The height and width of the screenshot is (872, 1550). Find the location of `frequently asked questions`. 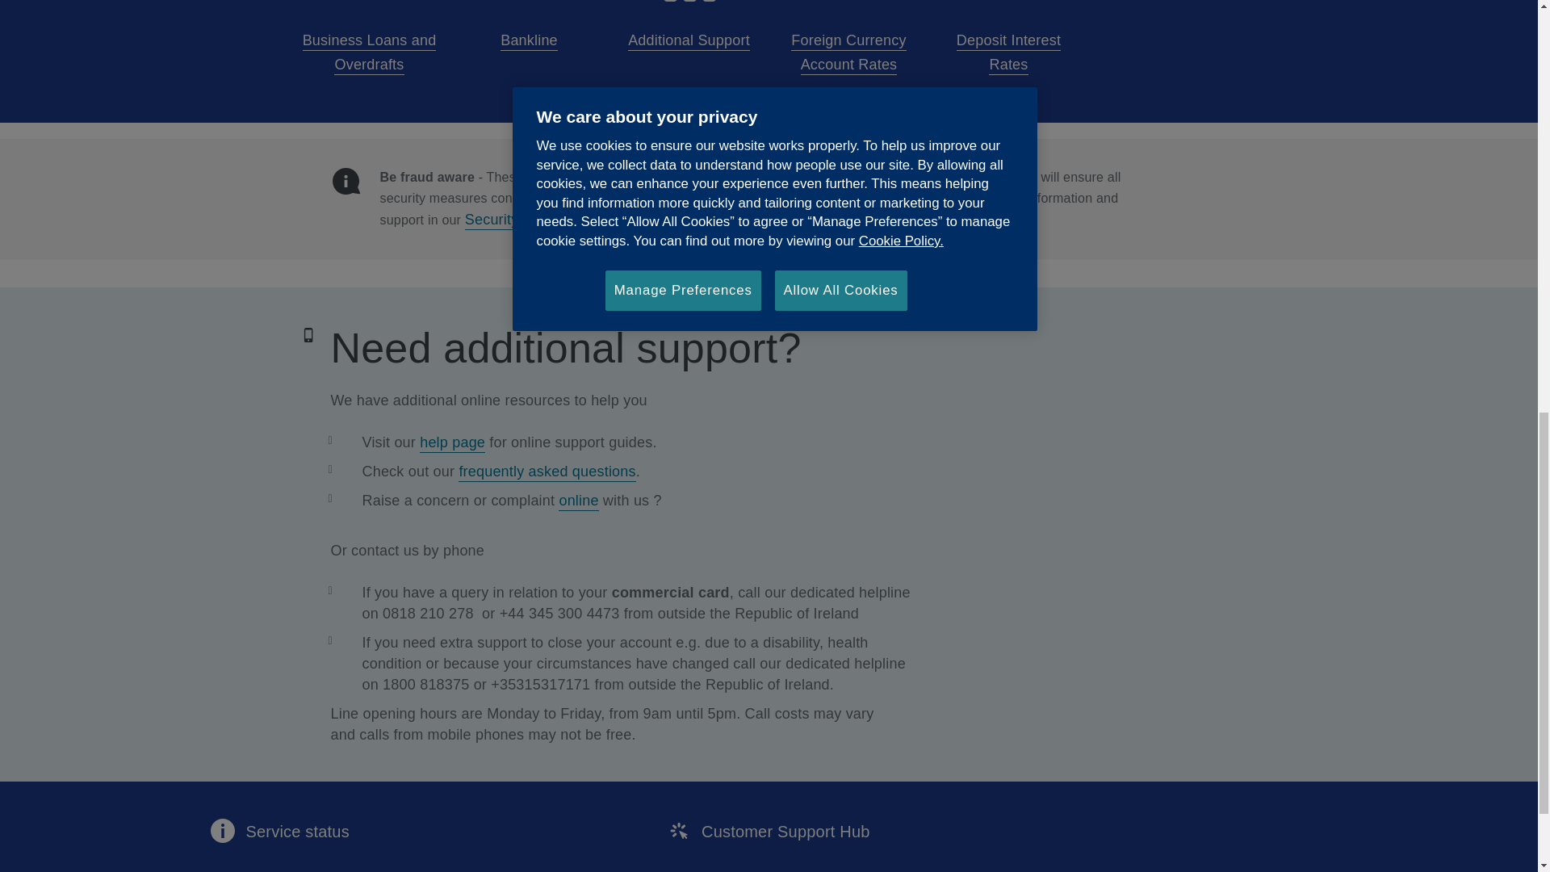

frequently asked questions is located at coordinates (547, 470).